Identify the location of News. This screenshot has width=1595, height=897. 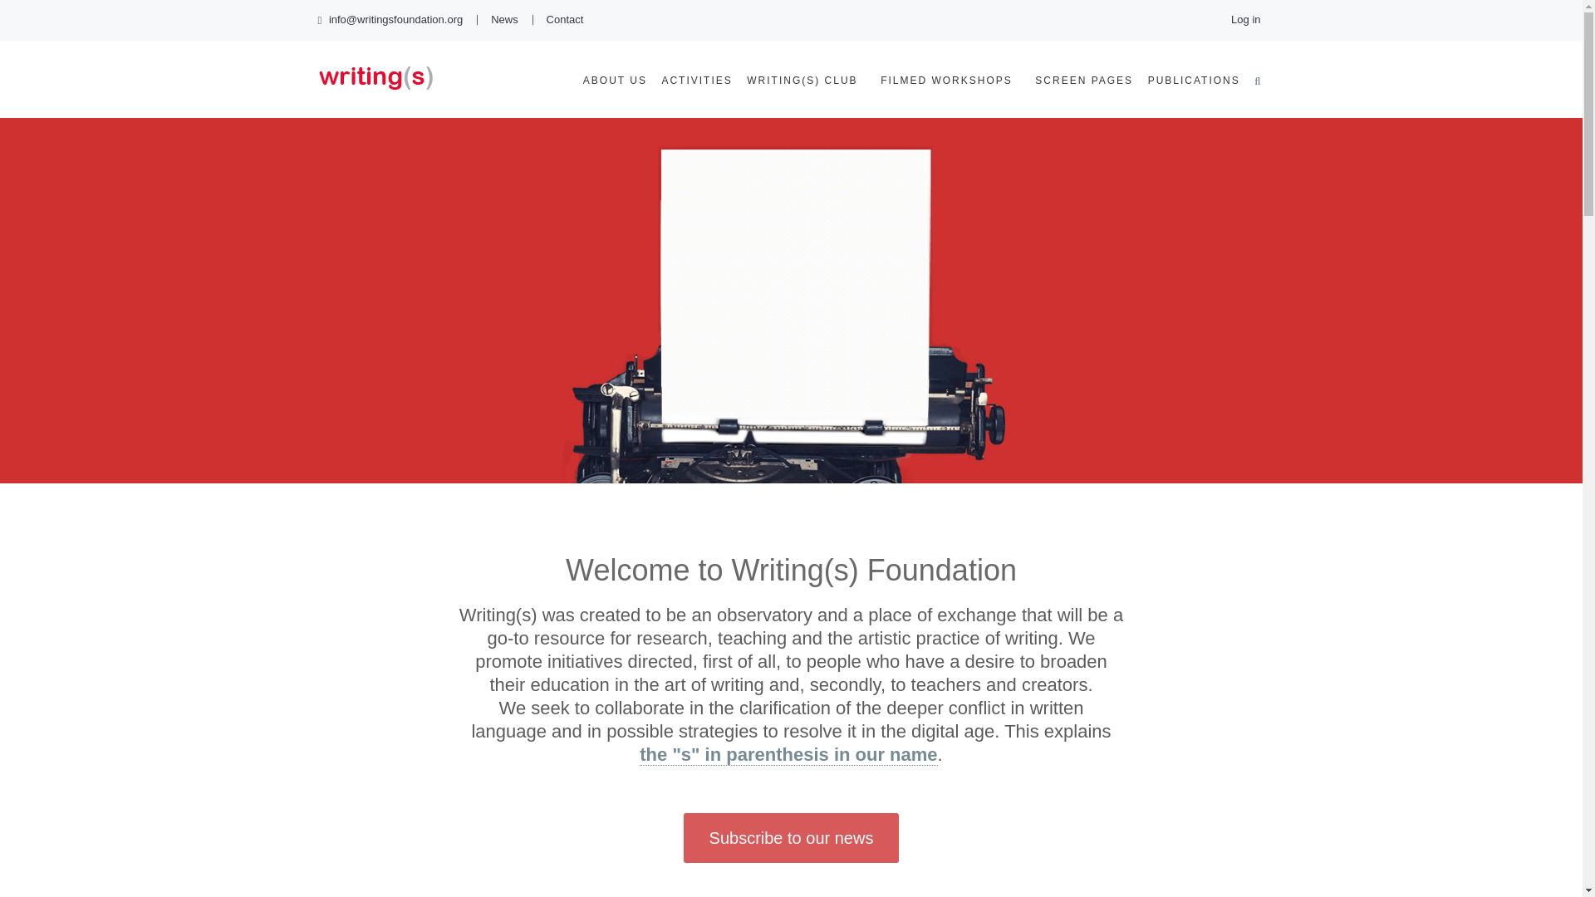
(505, 20).